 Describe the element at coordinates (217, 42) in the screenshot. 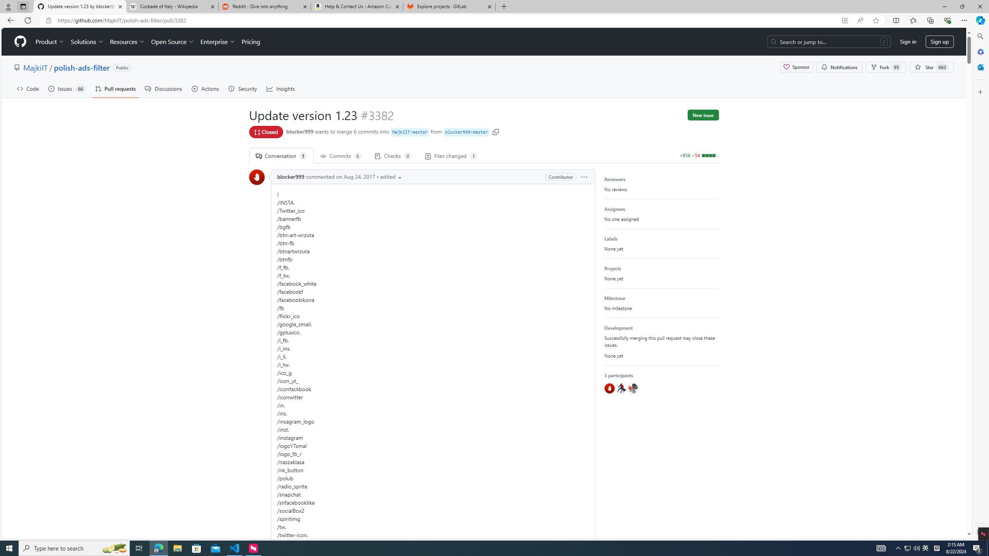

I see `Enterprise` at that location.